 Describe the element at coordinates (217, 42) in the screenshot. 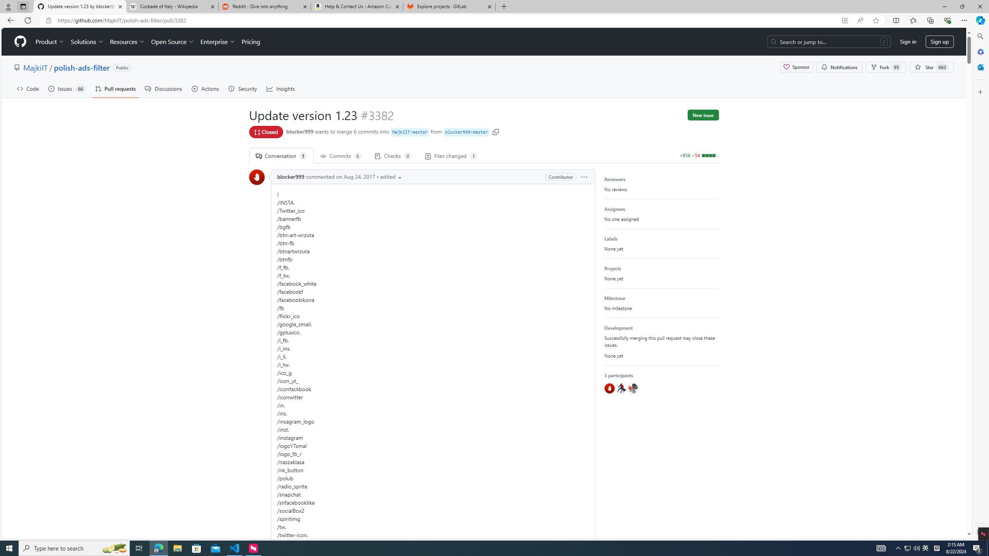

I see `Enterprise` at that location.